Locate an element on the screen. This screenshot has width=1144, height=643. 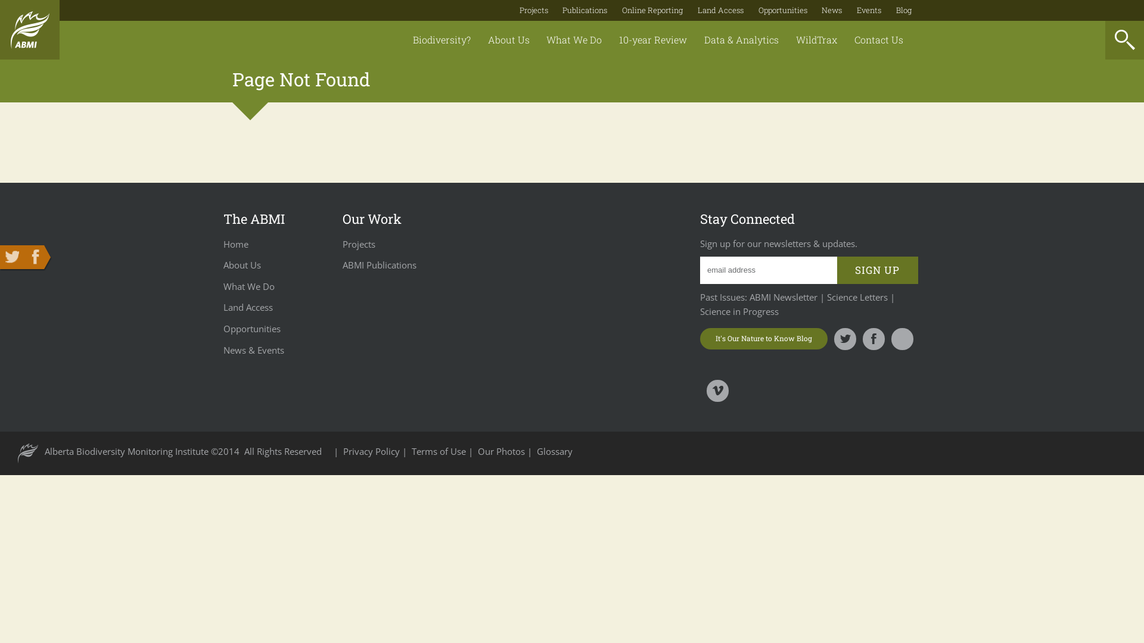
Science in Progress is located at coordinates (739, 311).